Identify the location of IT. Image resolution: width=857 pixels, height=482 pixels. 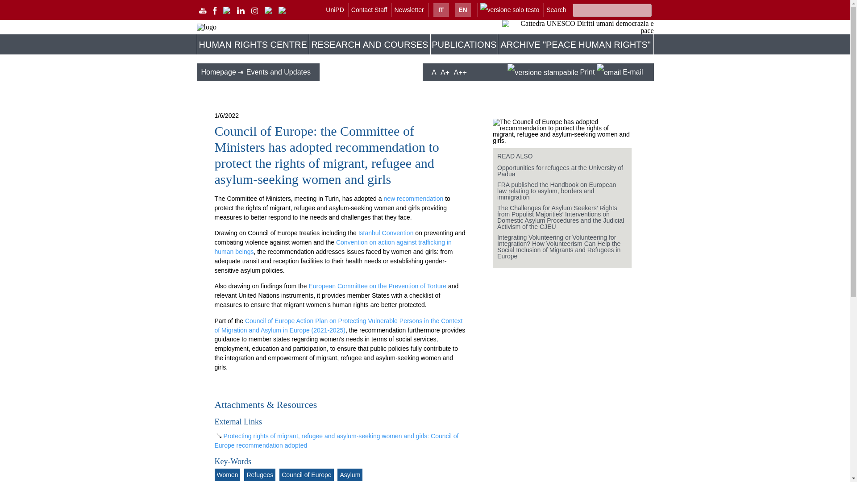
(441, 10).